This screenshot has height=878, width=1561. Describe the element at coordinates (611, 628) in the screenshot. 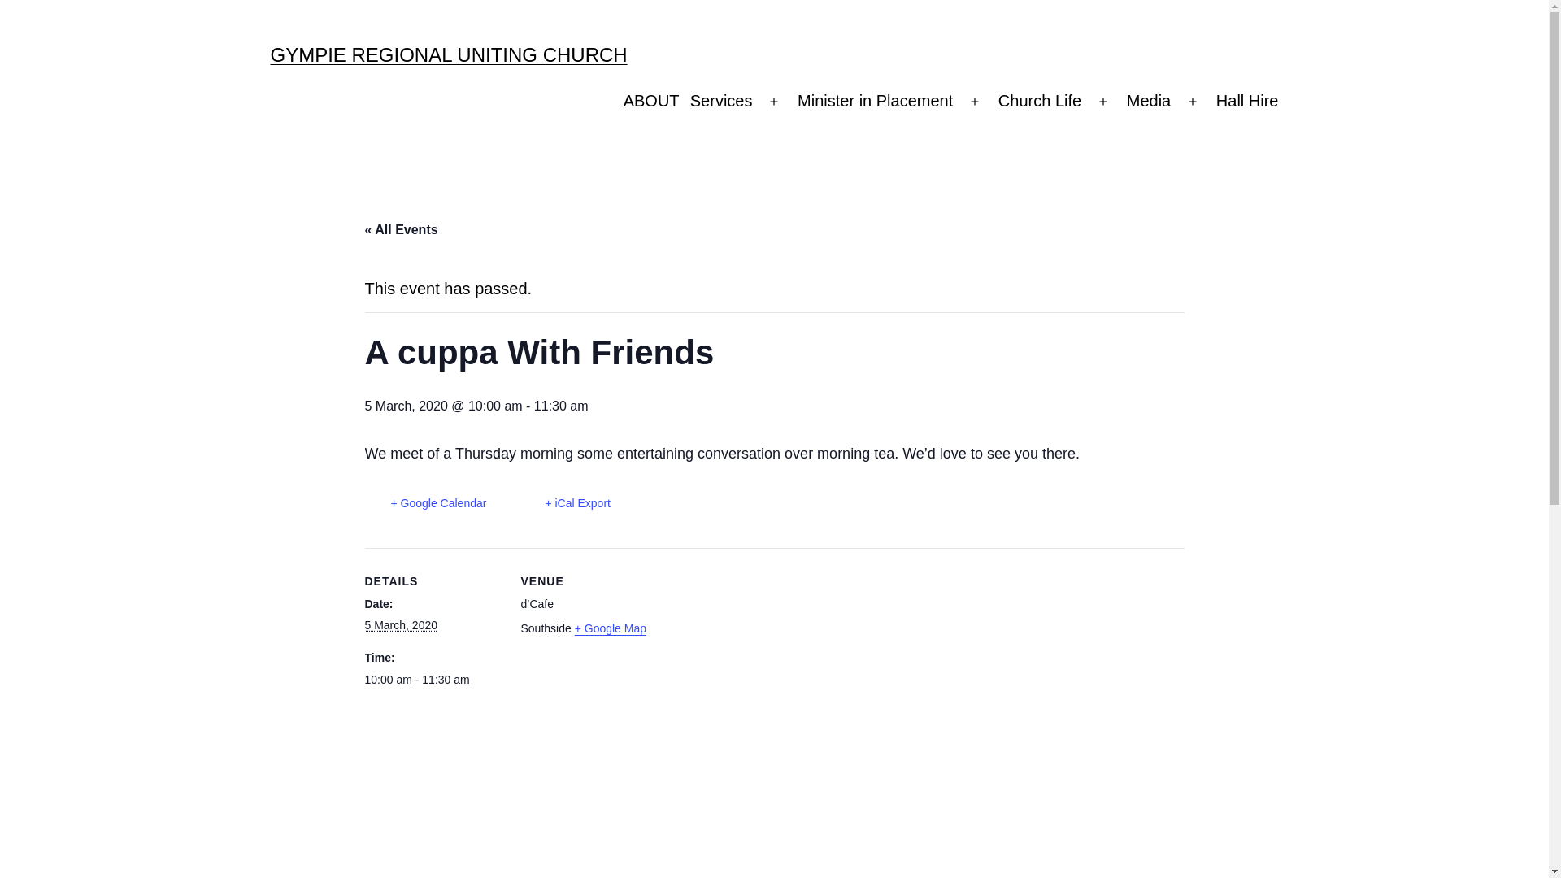

I see `+ Google Map` at that location.